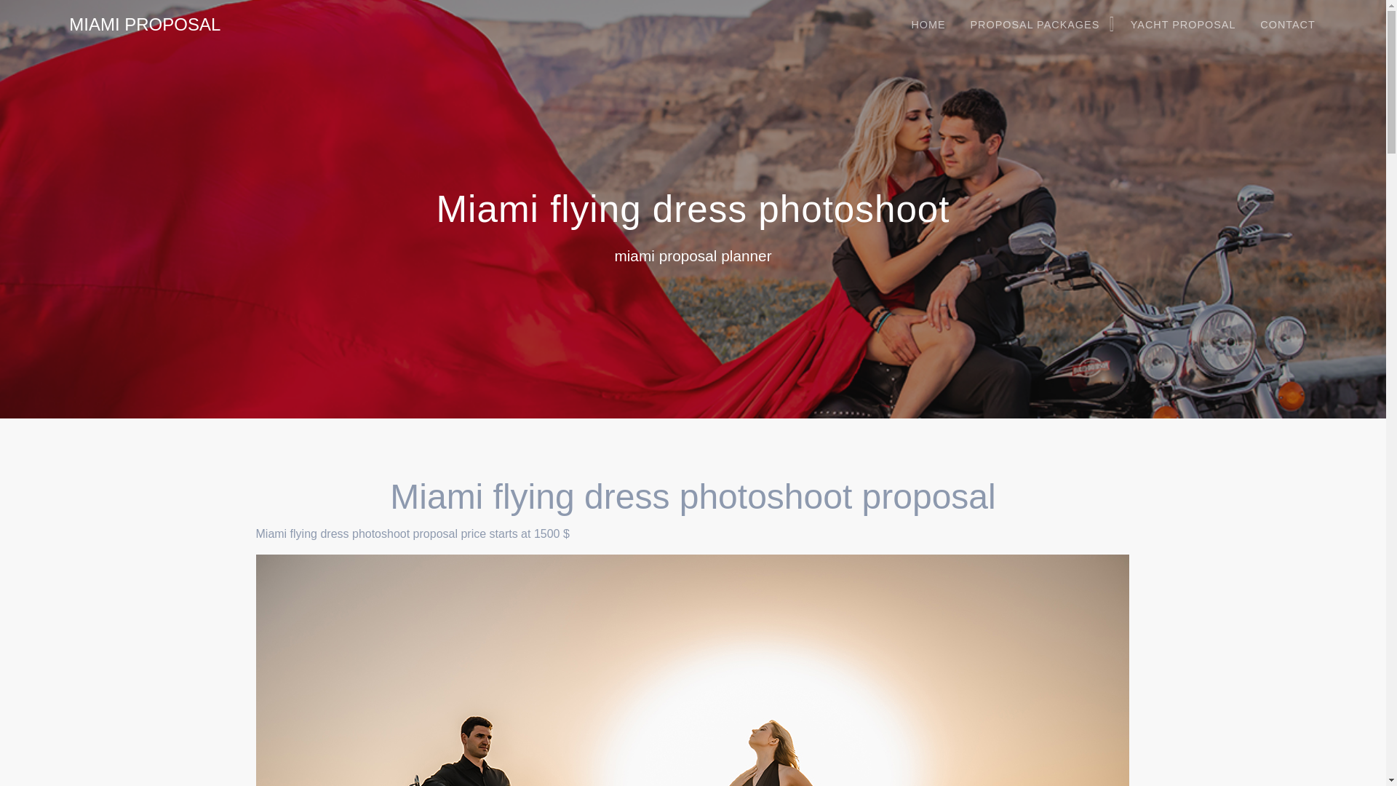  Describe the element at coordinates (1183, 25) in the screenshot. I see `YACHT PROPOSAL` at that location.